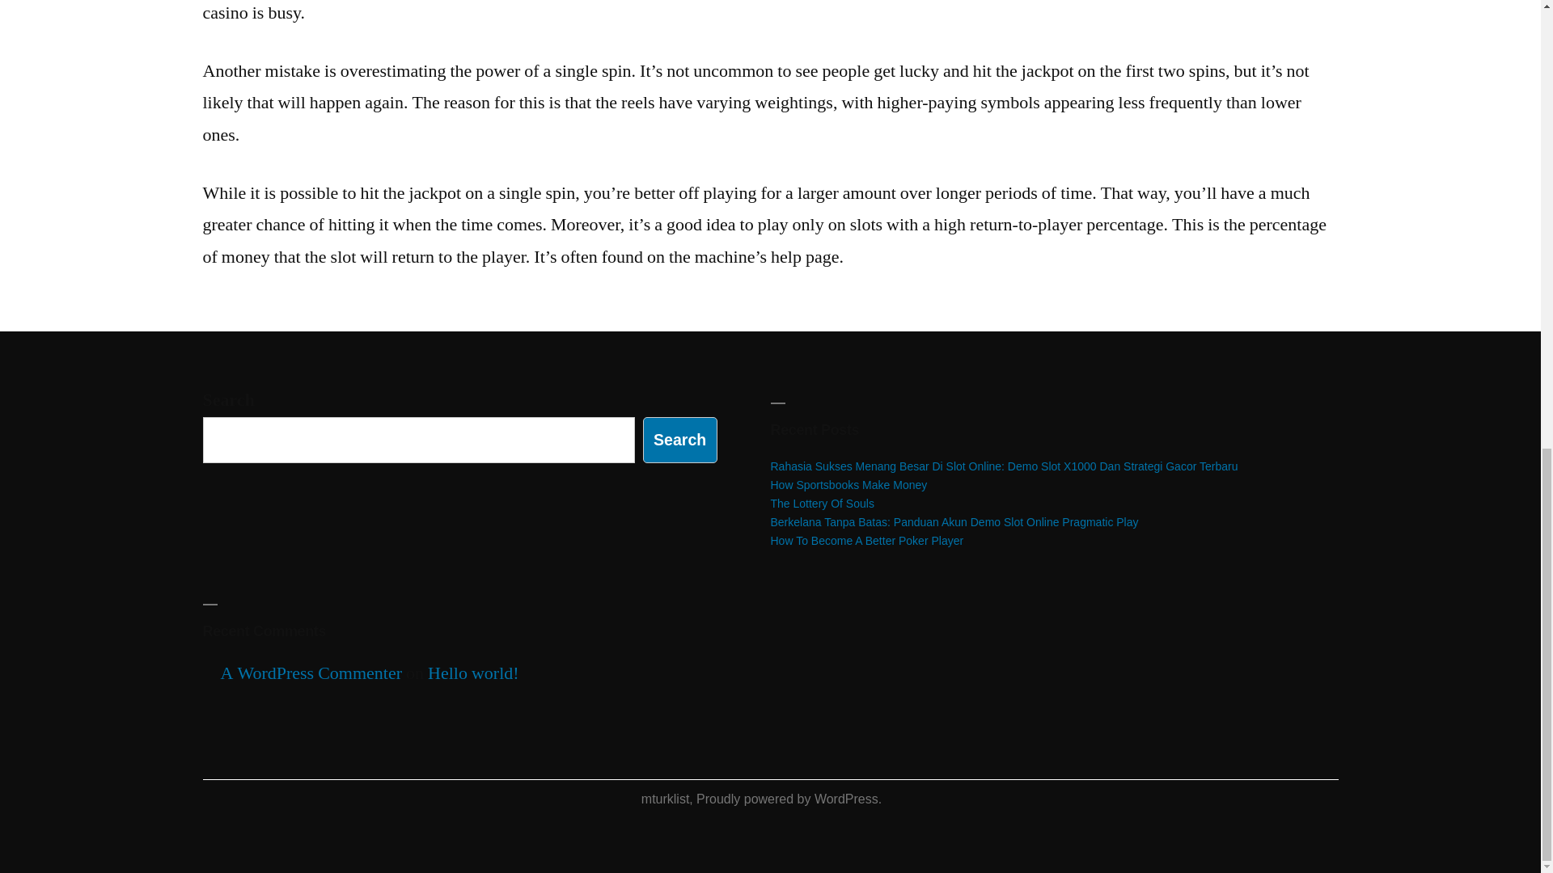 This screenshot has width=1553, height=873. I want to click on How To Become A Better Poker Player, so click(866, 540).